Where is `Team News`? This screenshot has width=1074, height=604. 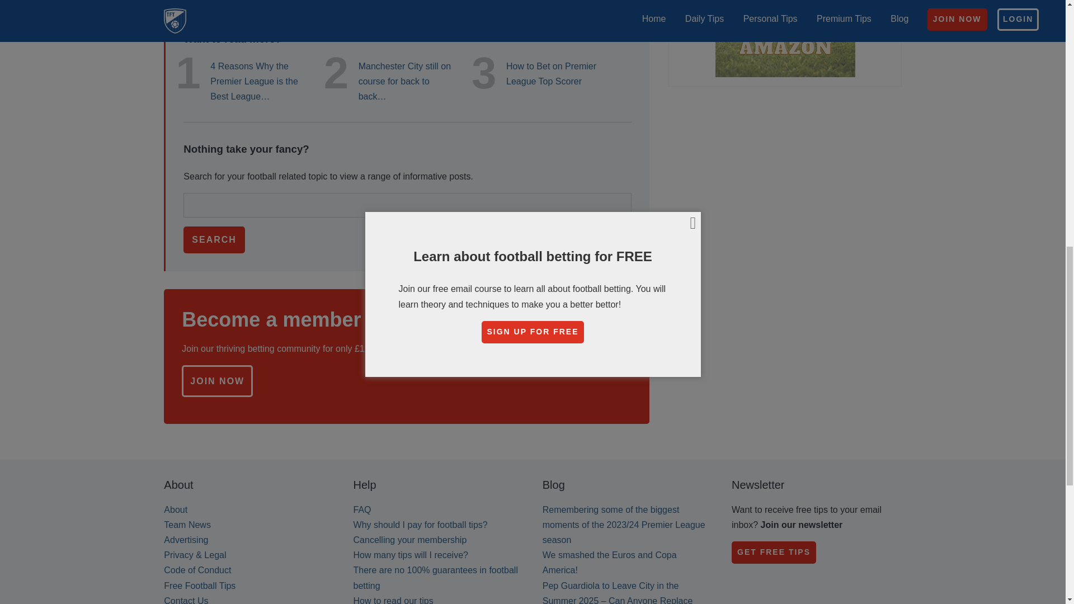 Team News is located at coordinates (187, 525).